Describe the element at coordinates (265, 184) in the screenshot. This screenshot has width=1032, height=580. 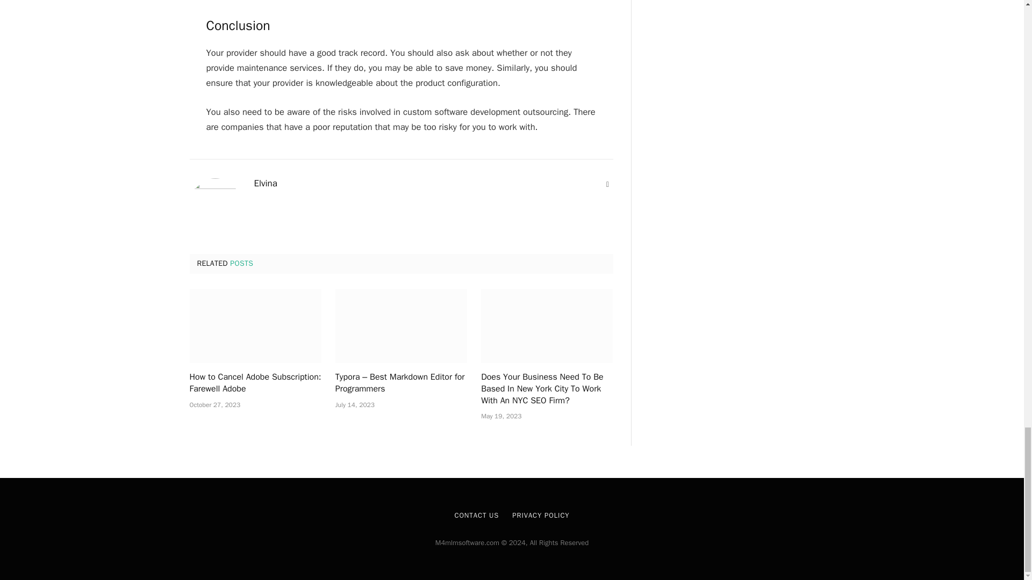
I see `Posts by Elvina` at that location.